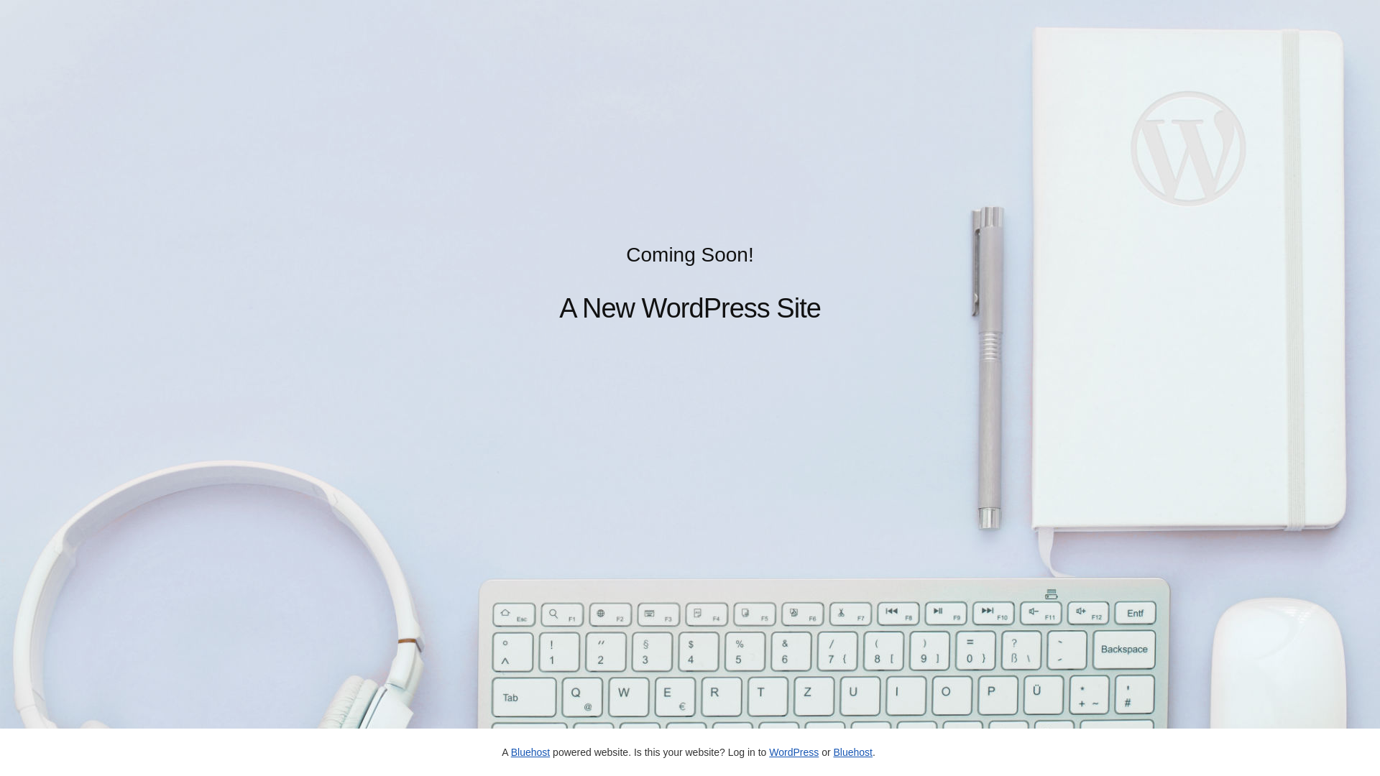 This screenshot has height=776, width=1380. I want to click on Bluehost, so click(852, 752).